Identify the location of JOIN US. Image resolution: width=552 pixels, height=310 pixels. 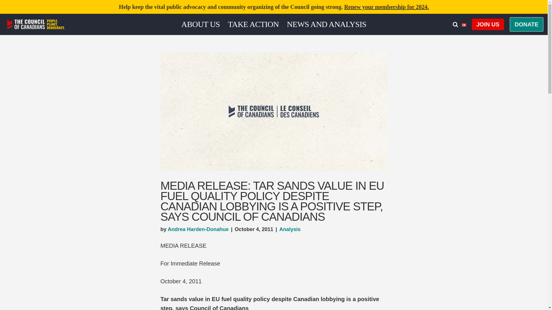
(488, 24).